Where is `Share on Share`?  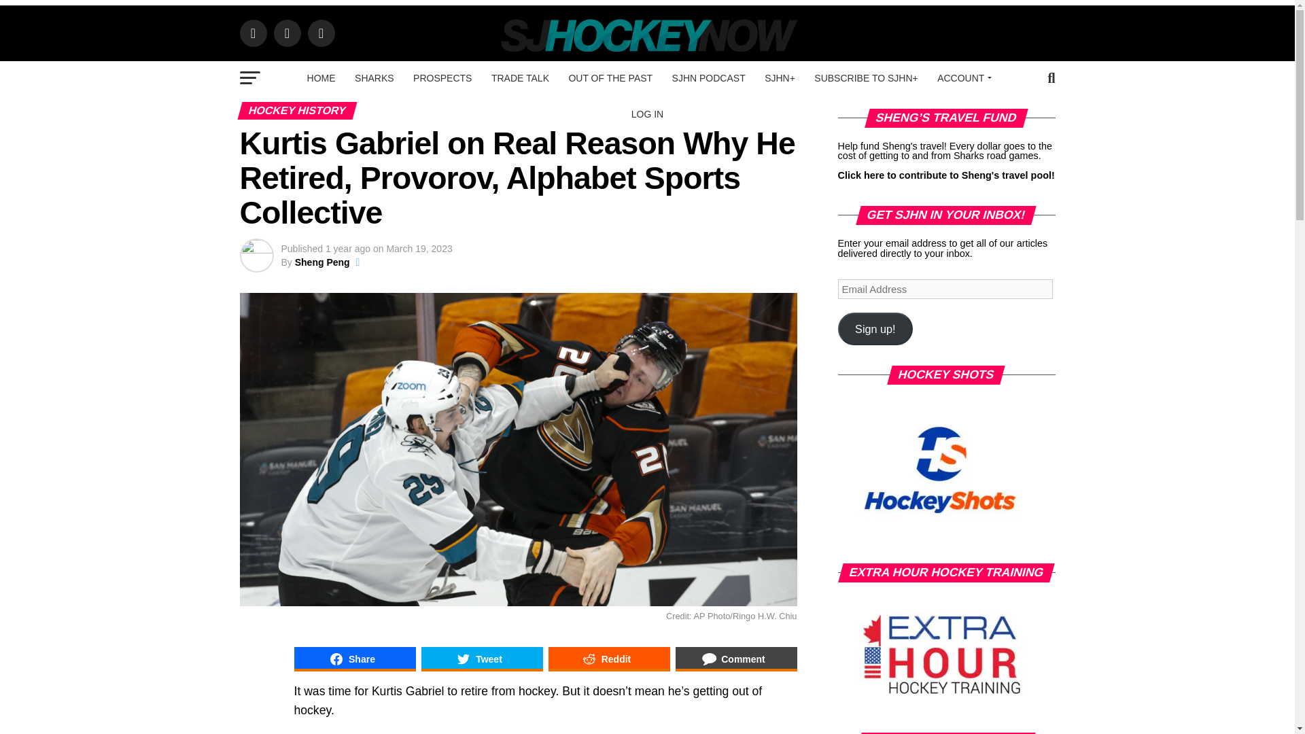
Share on Share is located at coordinates (354, 659).